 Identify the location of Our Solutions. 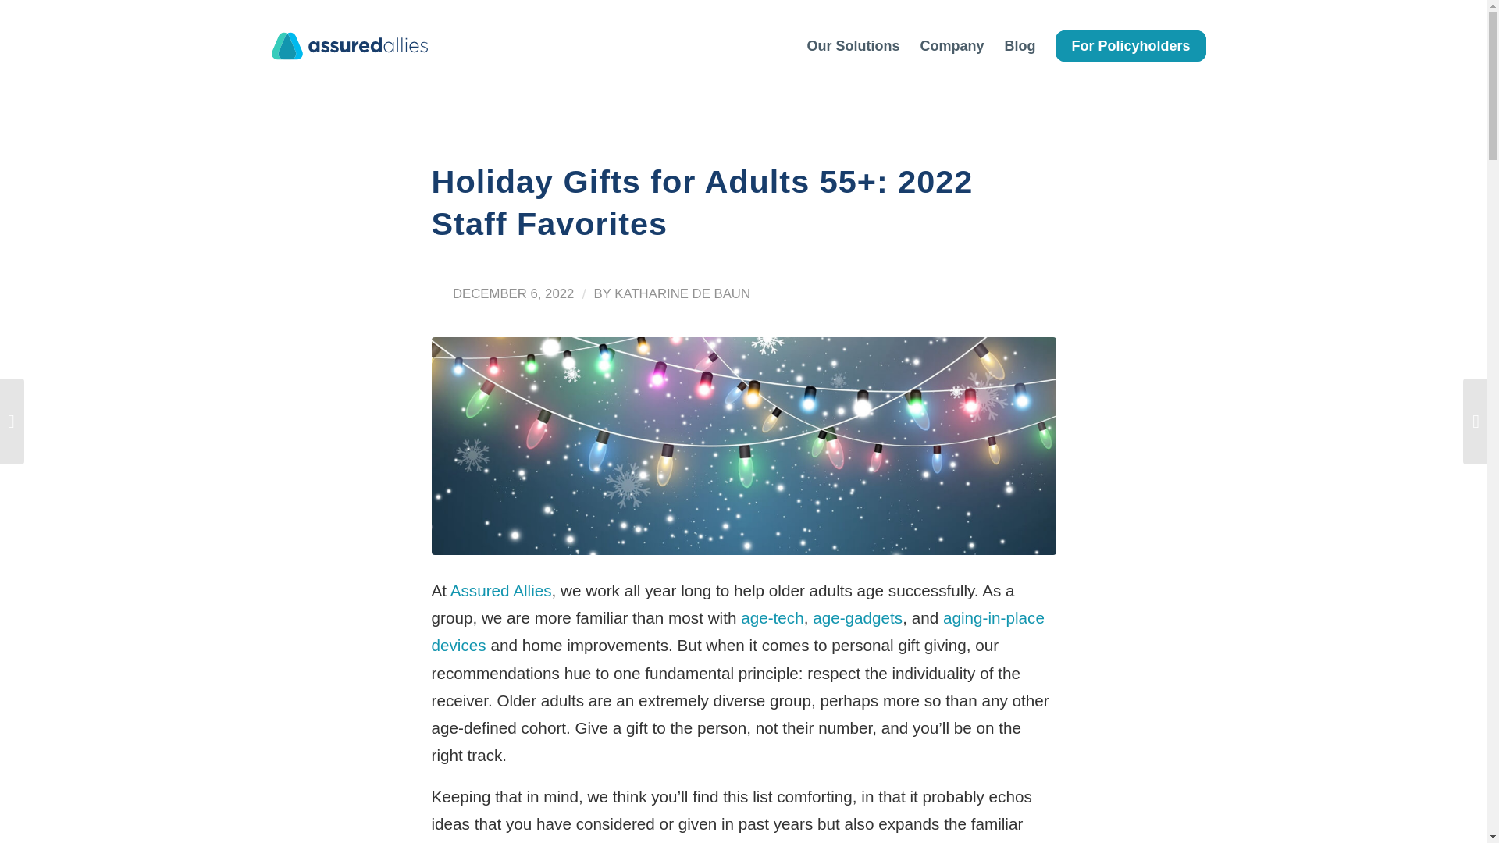
(853, 45).